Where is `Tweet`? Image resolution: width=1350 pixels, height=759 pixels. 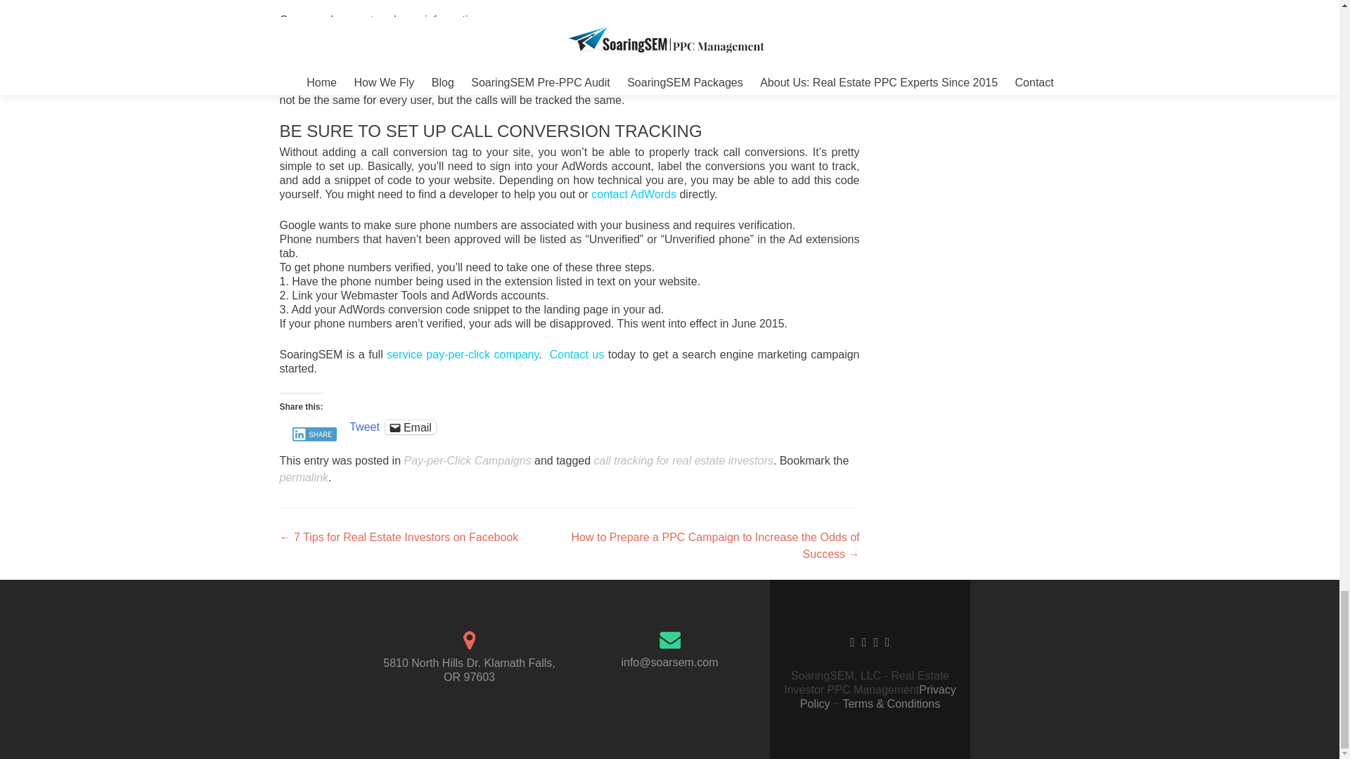 Tweet is located at coordinates (364, 426).